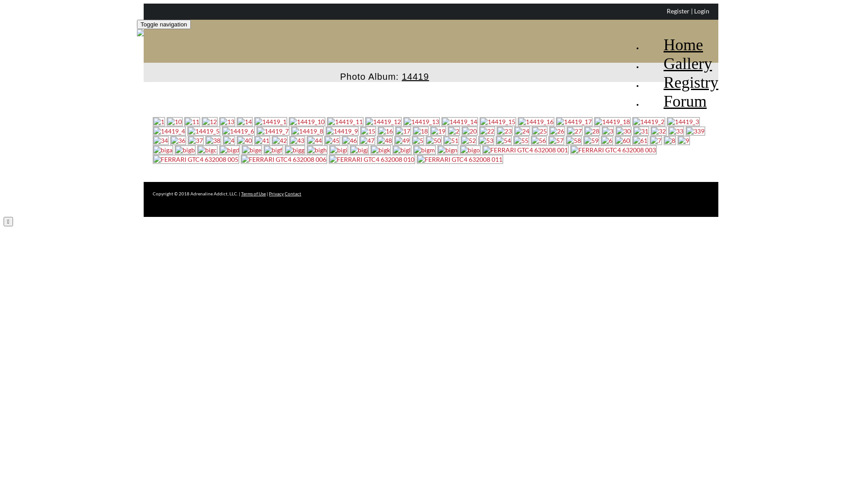  I want to click on bigb (click to enlarge), so click(185, 150).